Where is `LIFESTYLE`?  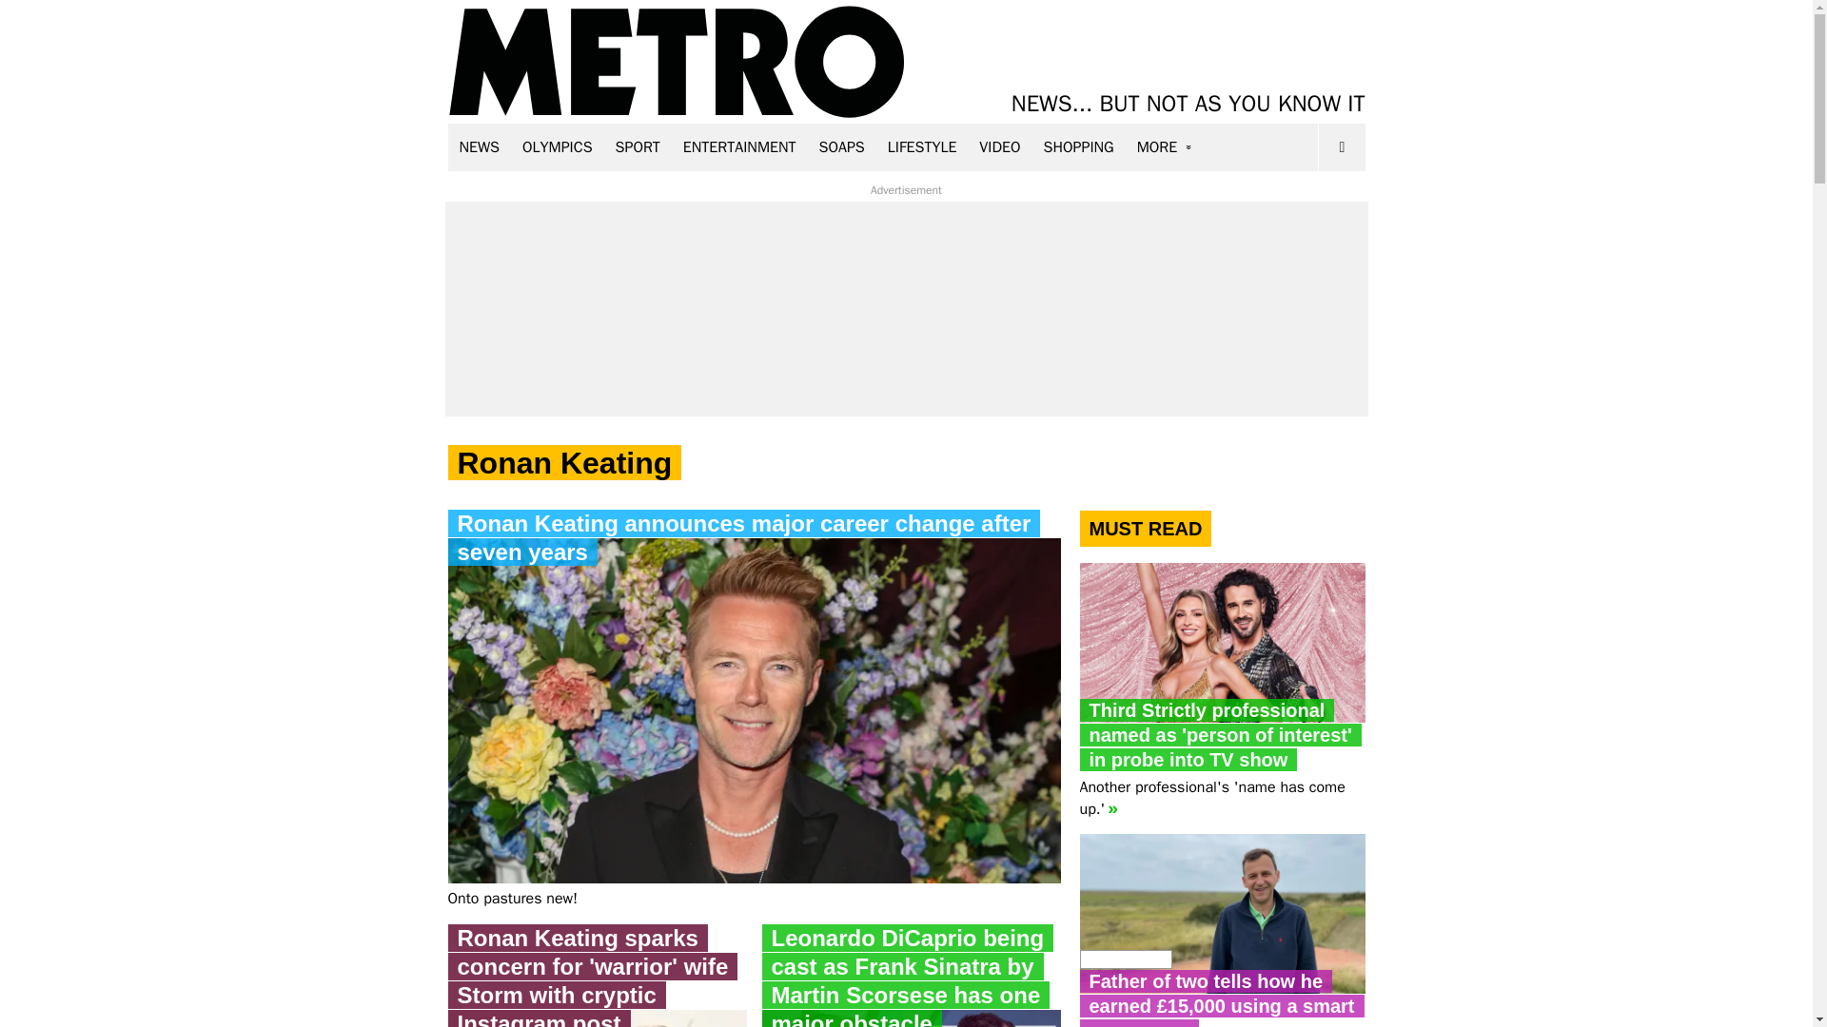 LIFESTYLE is located at coordinates (922, 146).